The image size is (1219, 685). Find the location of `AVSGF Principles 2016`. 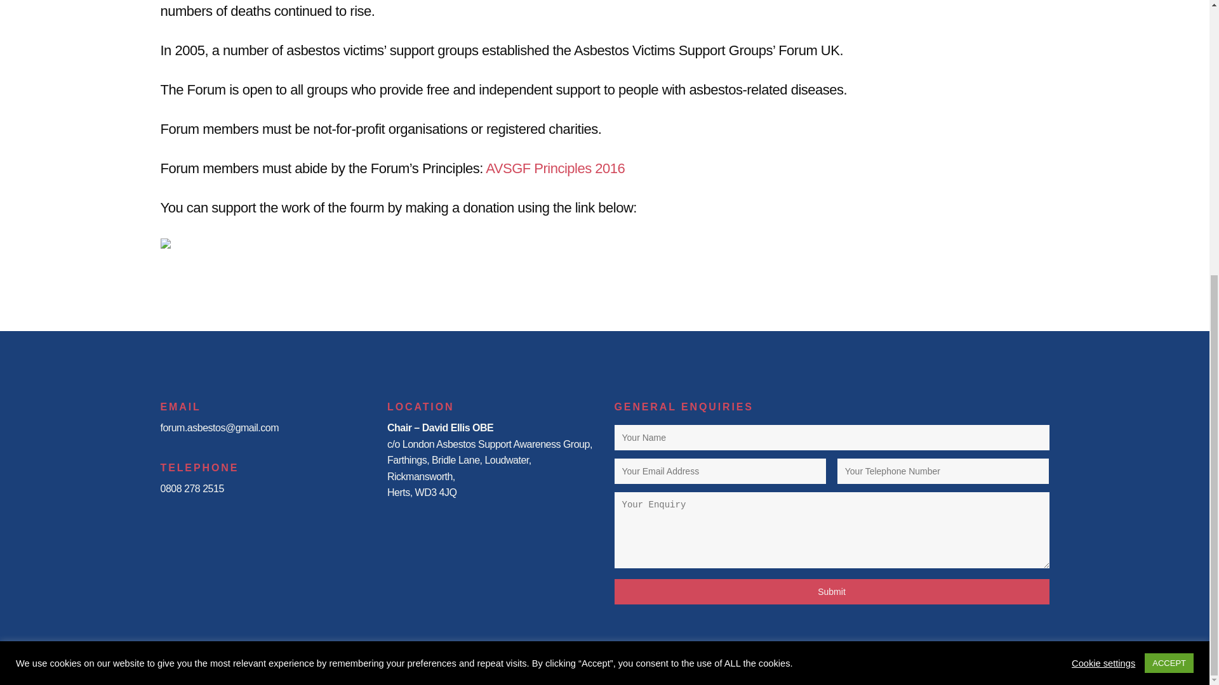

AVSGF Principles 2016 is located at coordinates (555, 167).